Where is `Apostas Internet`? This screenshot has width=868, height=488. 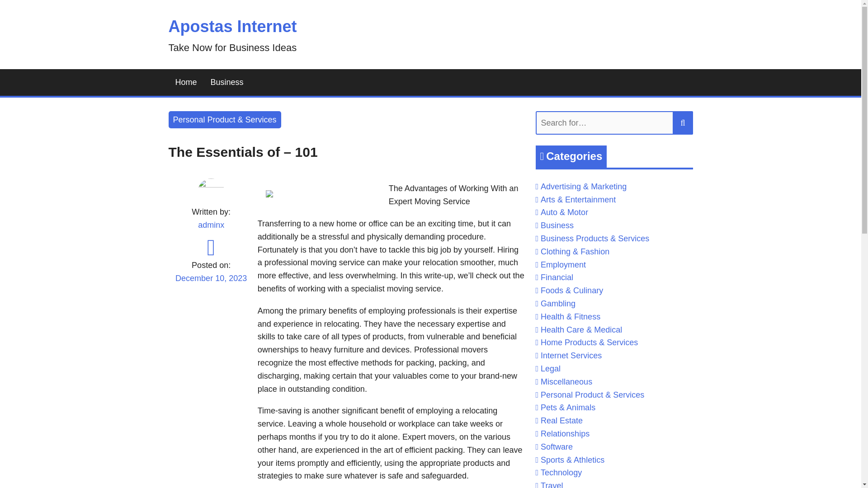 Apostas Internet is located at coordinates (232, 26).